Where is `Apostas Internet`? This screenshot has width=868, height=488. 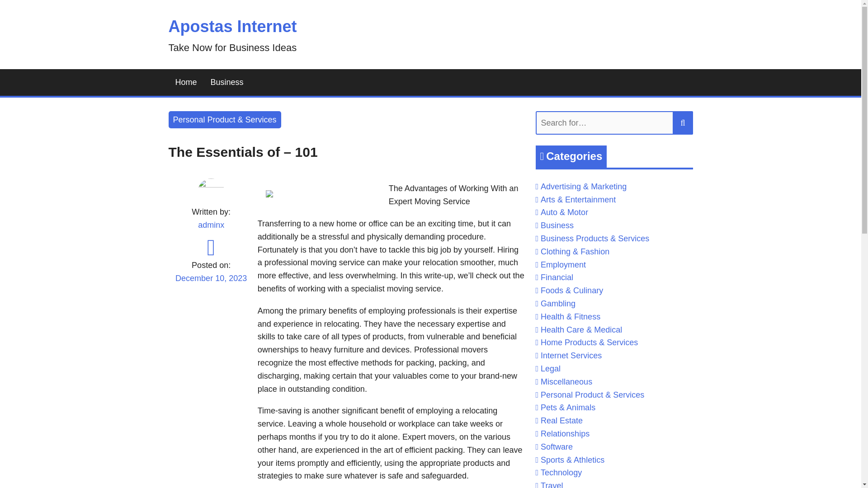 Apostas Internet is located at coordinates (232, 26).